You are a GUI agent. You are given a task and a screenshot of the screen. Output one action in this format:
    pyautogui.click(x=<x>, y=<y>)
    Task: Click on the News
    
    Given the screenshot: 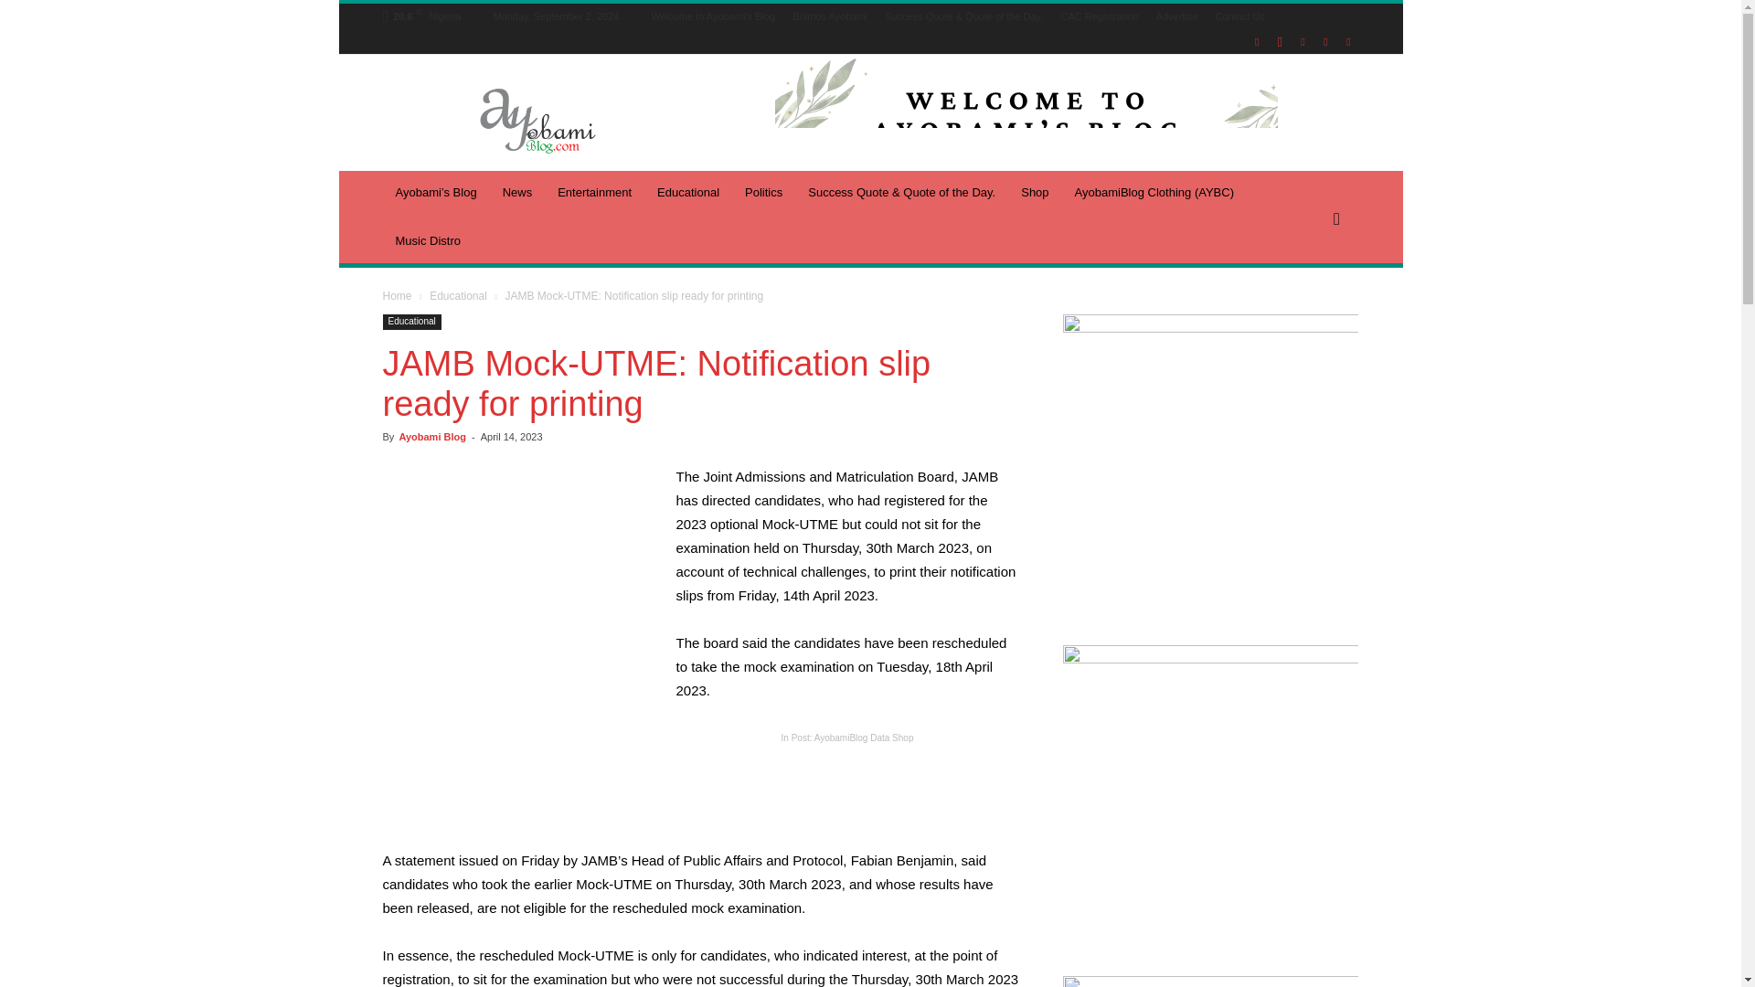 What is the action you would take?
    pyautogui.click(x=517, y=192)
    